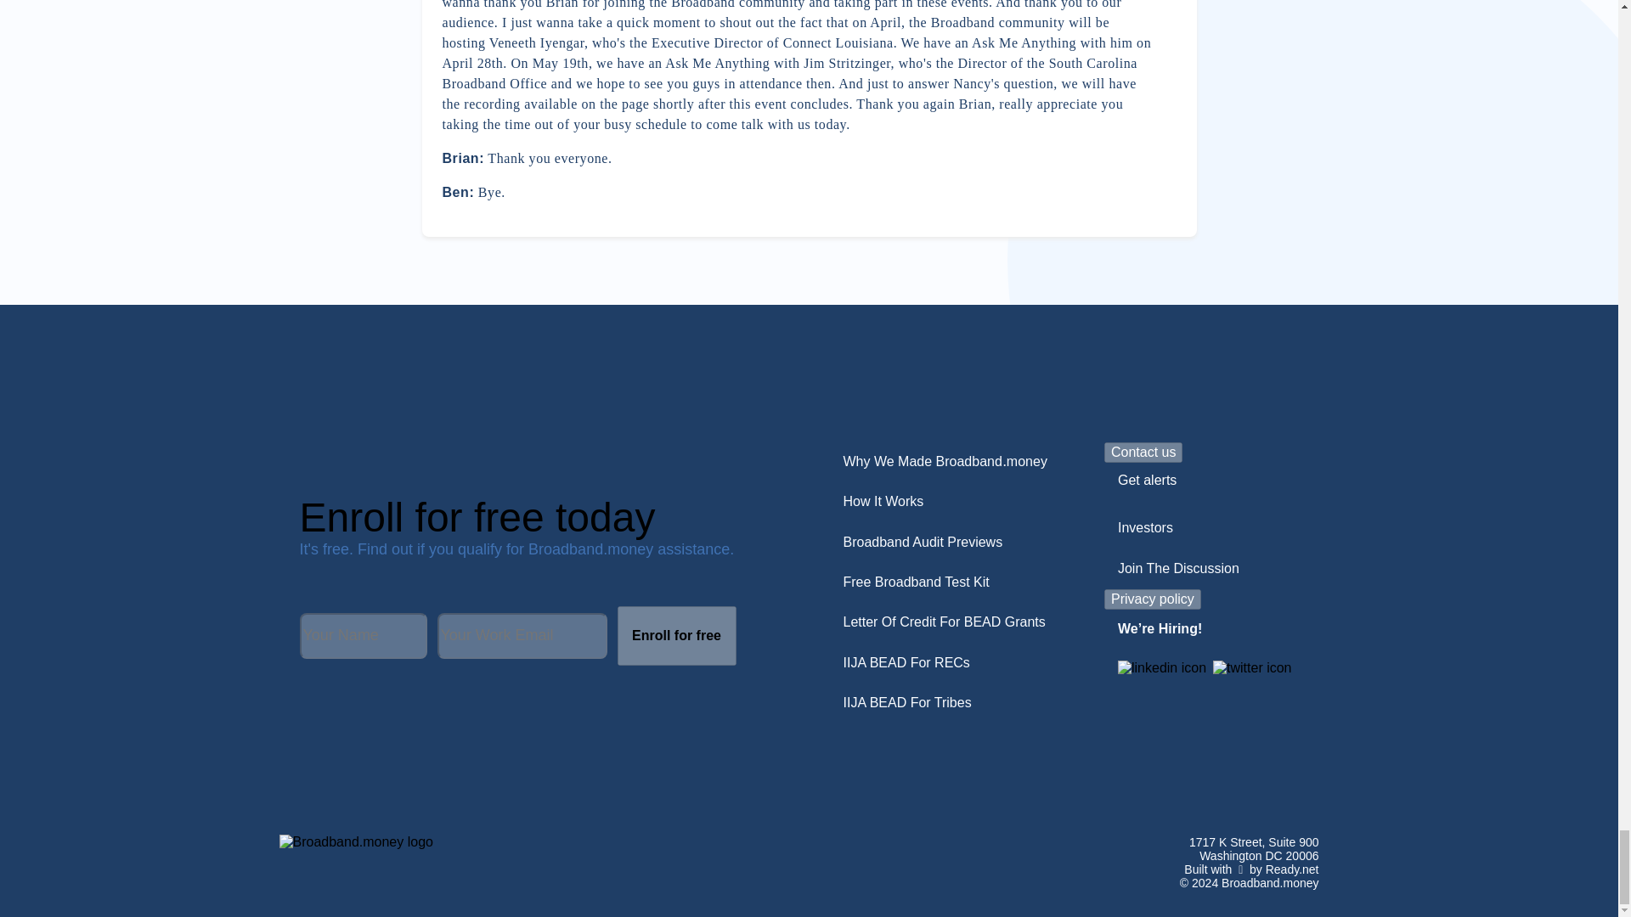  Describe the element at coordinates (943, 622) in the screenshot. I see `Letter Of Credit For BEAD Grants` at that location.